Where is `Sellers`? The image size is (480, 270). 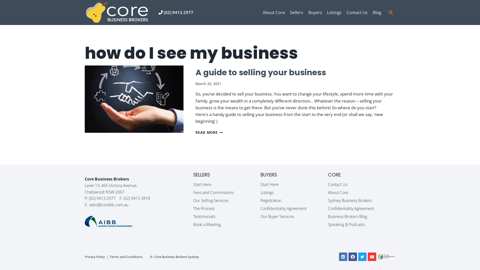
Sellers is located at coordinates (296, 12).